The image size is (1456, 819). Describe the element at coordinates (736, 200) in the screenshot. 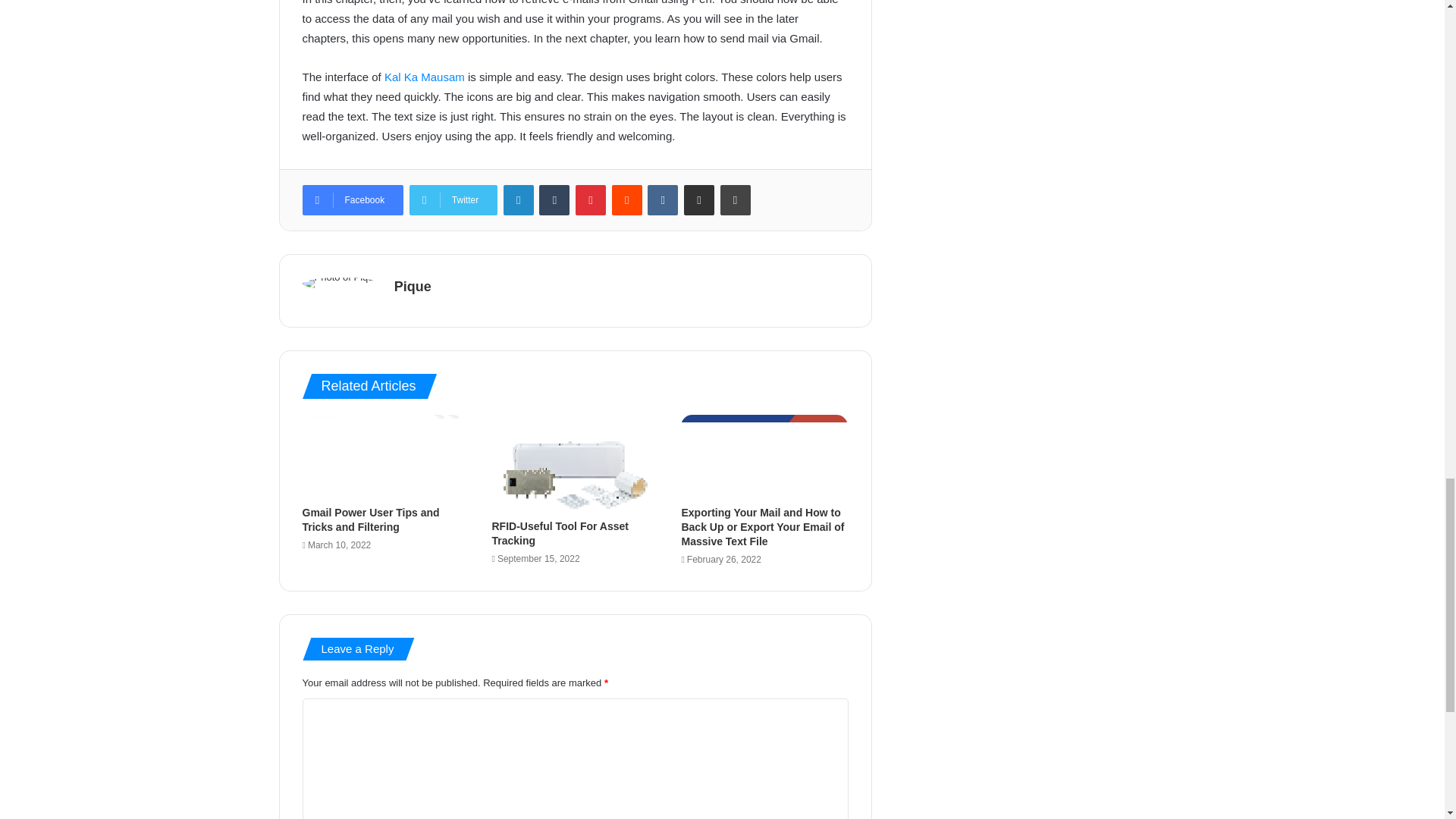

I see `Print` at that location.